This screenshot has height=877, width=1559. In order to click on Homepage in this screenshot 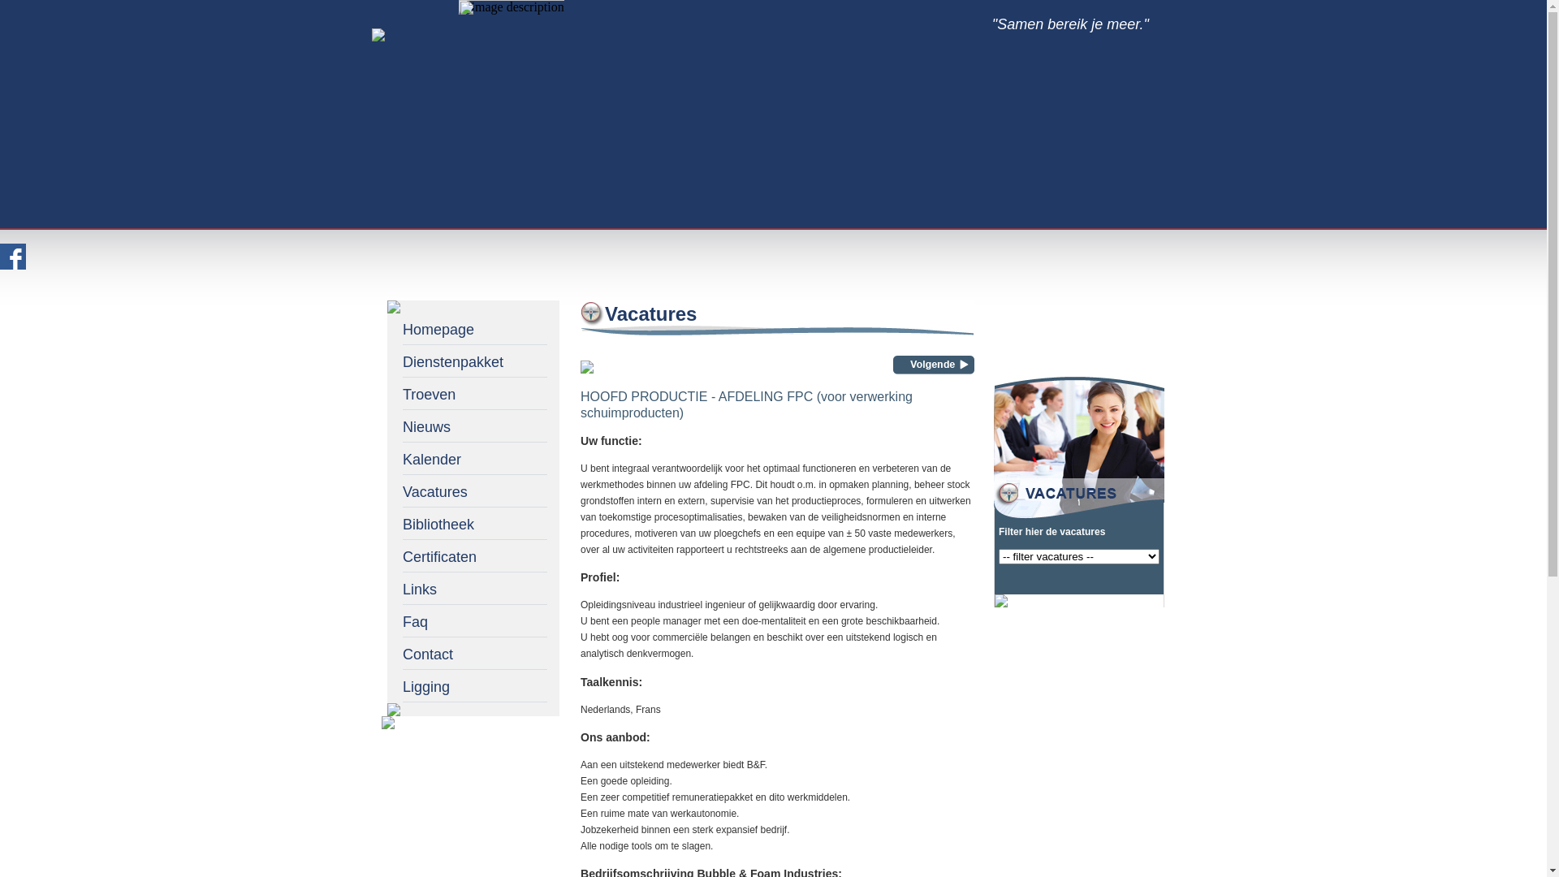, I will do `click(473, 326)`.